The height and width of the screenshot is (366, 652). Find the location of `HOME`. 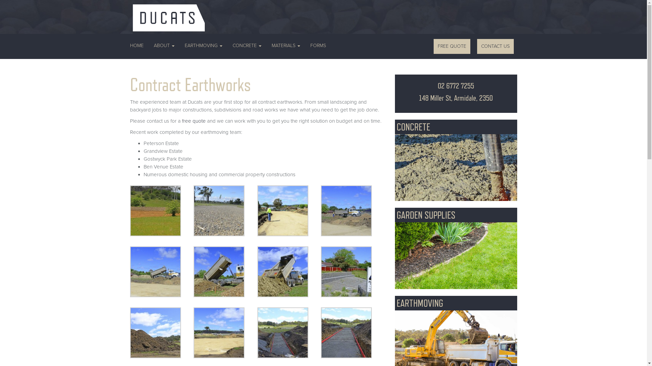

HOME is located at coordinates (139, 46).